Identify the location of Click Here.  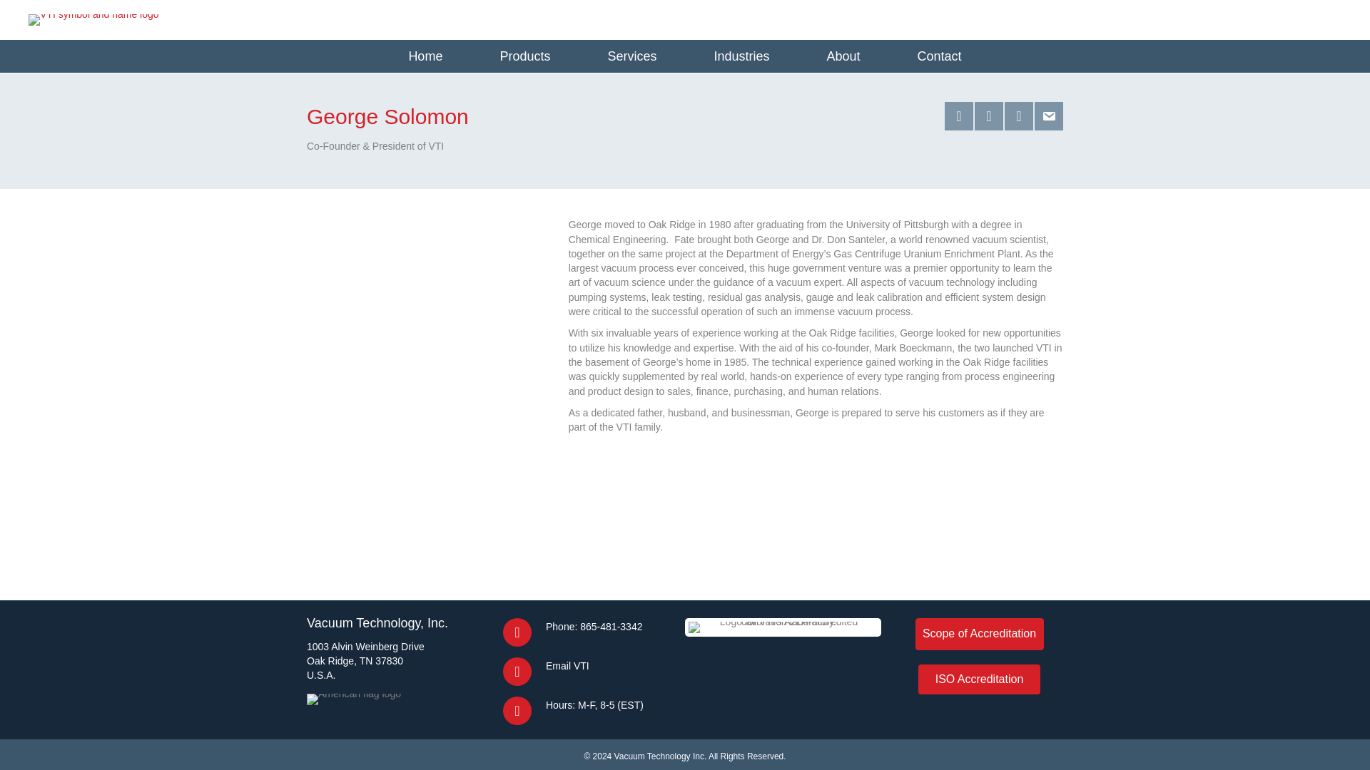
(979, 634).